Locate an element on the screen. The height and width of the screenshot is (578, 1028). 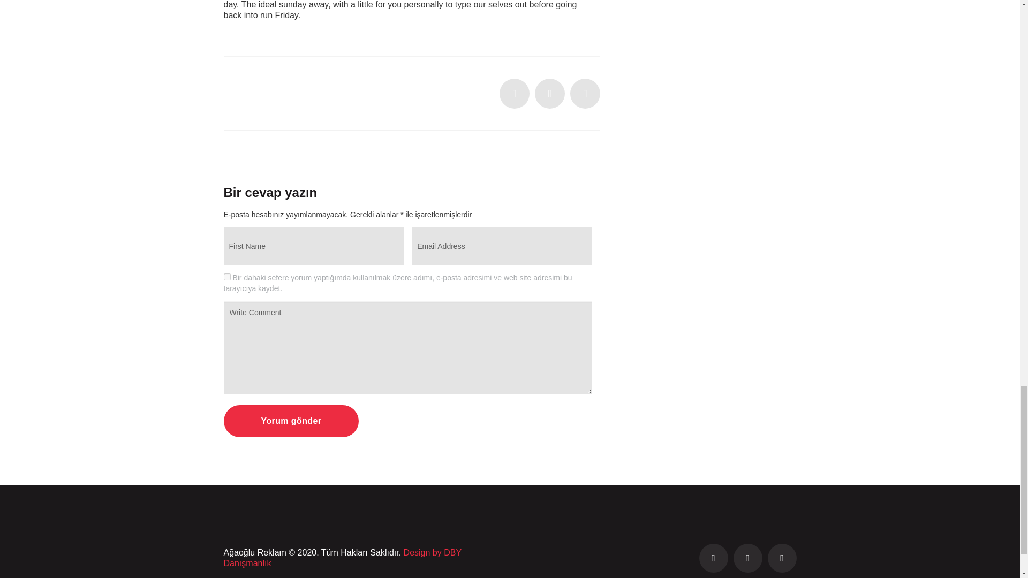
Social Share whatsapp is located at coordinates (585, 93).